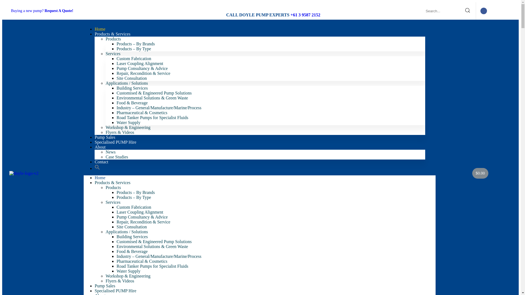  I want to click on Specialised PUMP Hire, so click(115, 291).